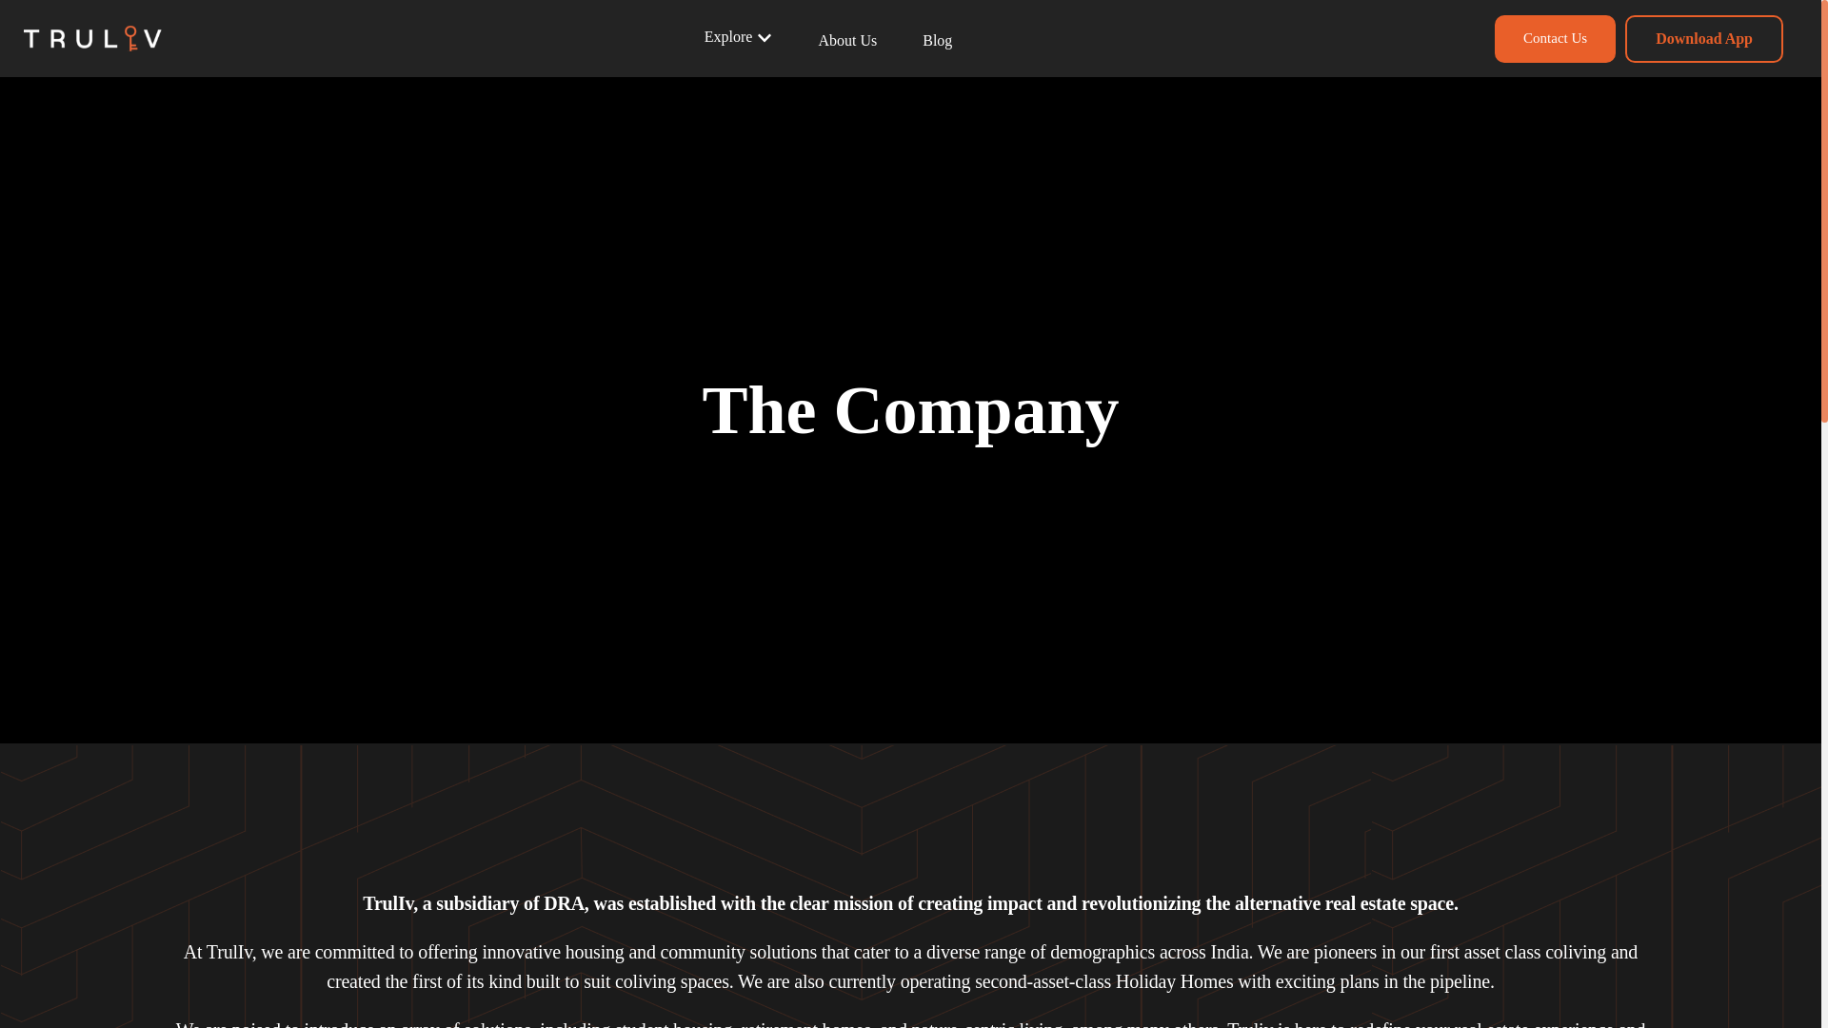  Describe the element at coordinates (1704, 38) in the screenshot. I see `Download App` at that location.